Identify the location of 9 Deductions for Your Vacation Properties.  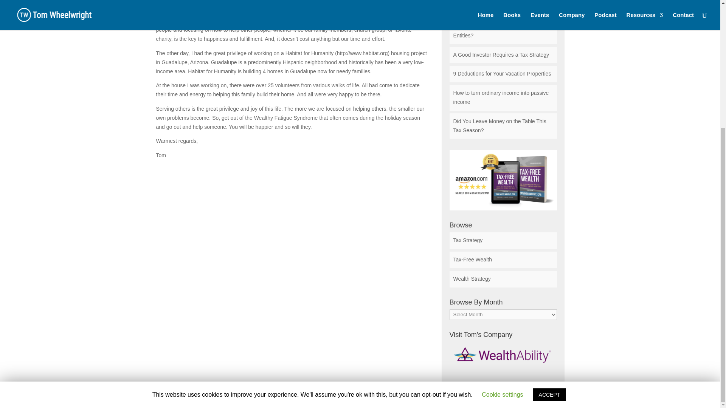
(502, 73).